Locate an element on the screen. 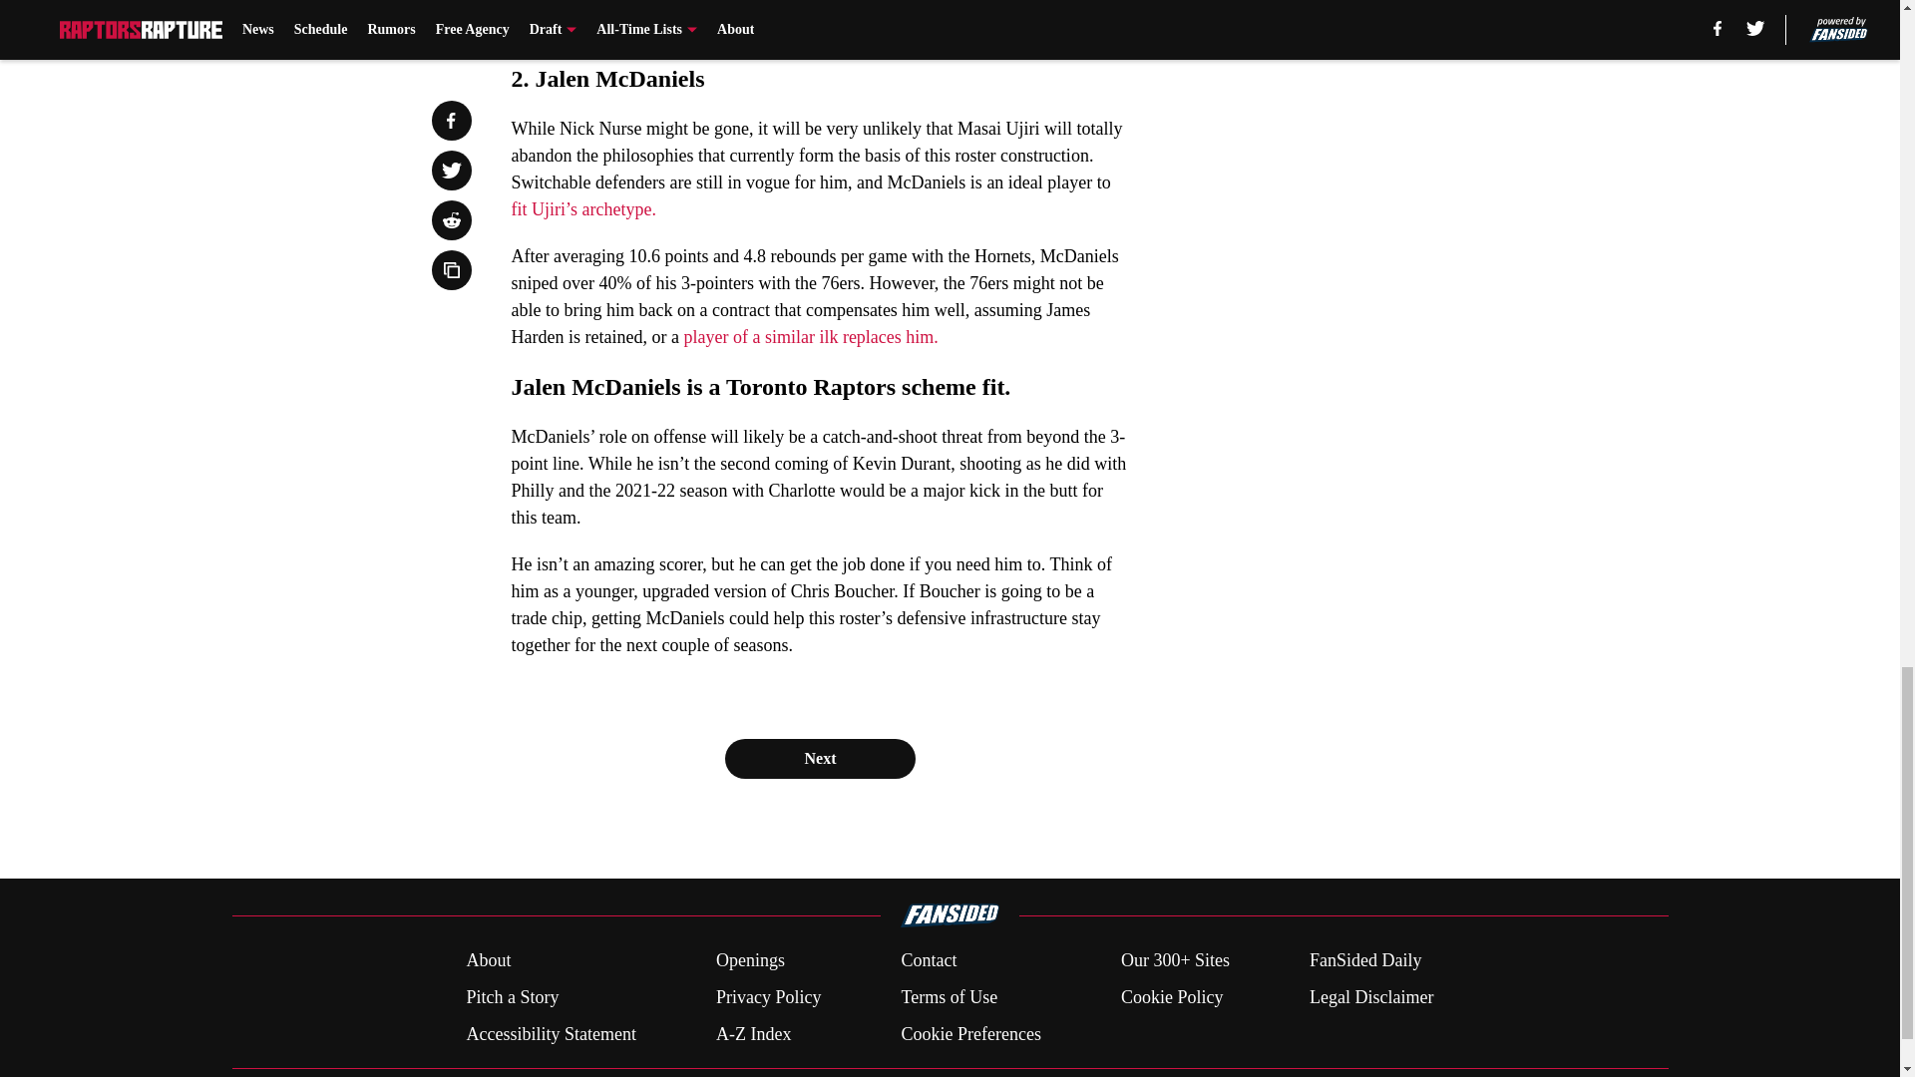  Contact is located at coordinates (928, 961).